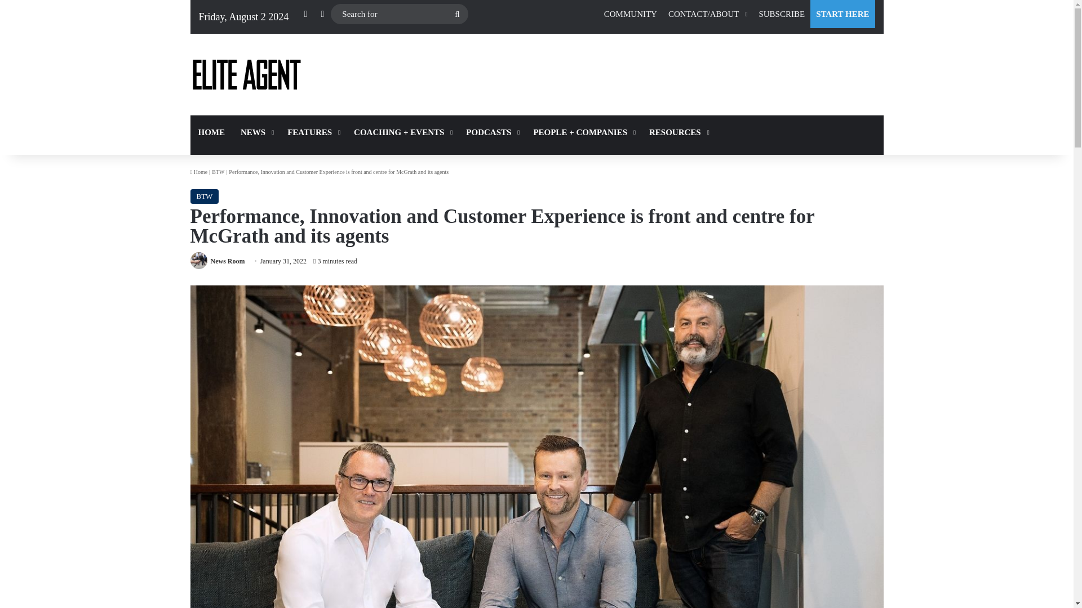 This screenshot has width=1082, height=608. I want to click on SUBSCRIBE, so click(782, 14).